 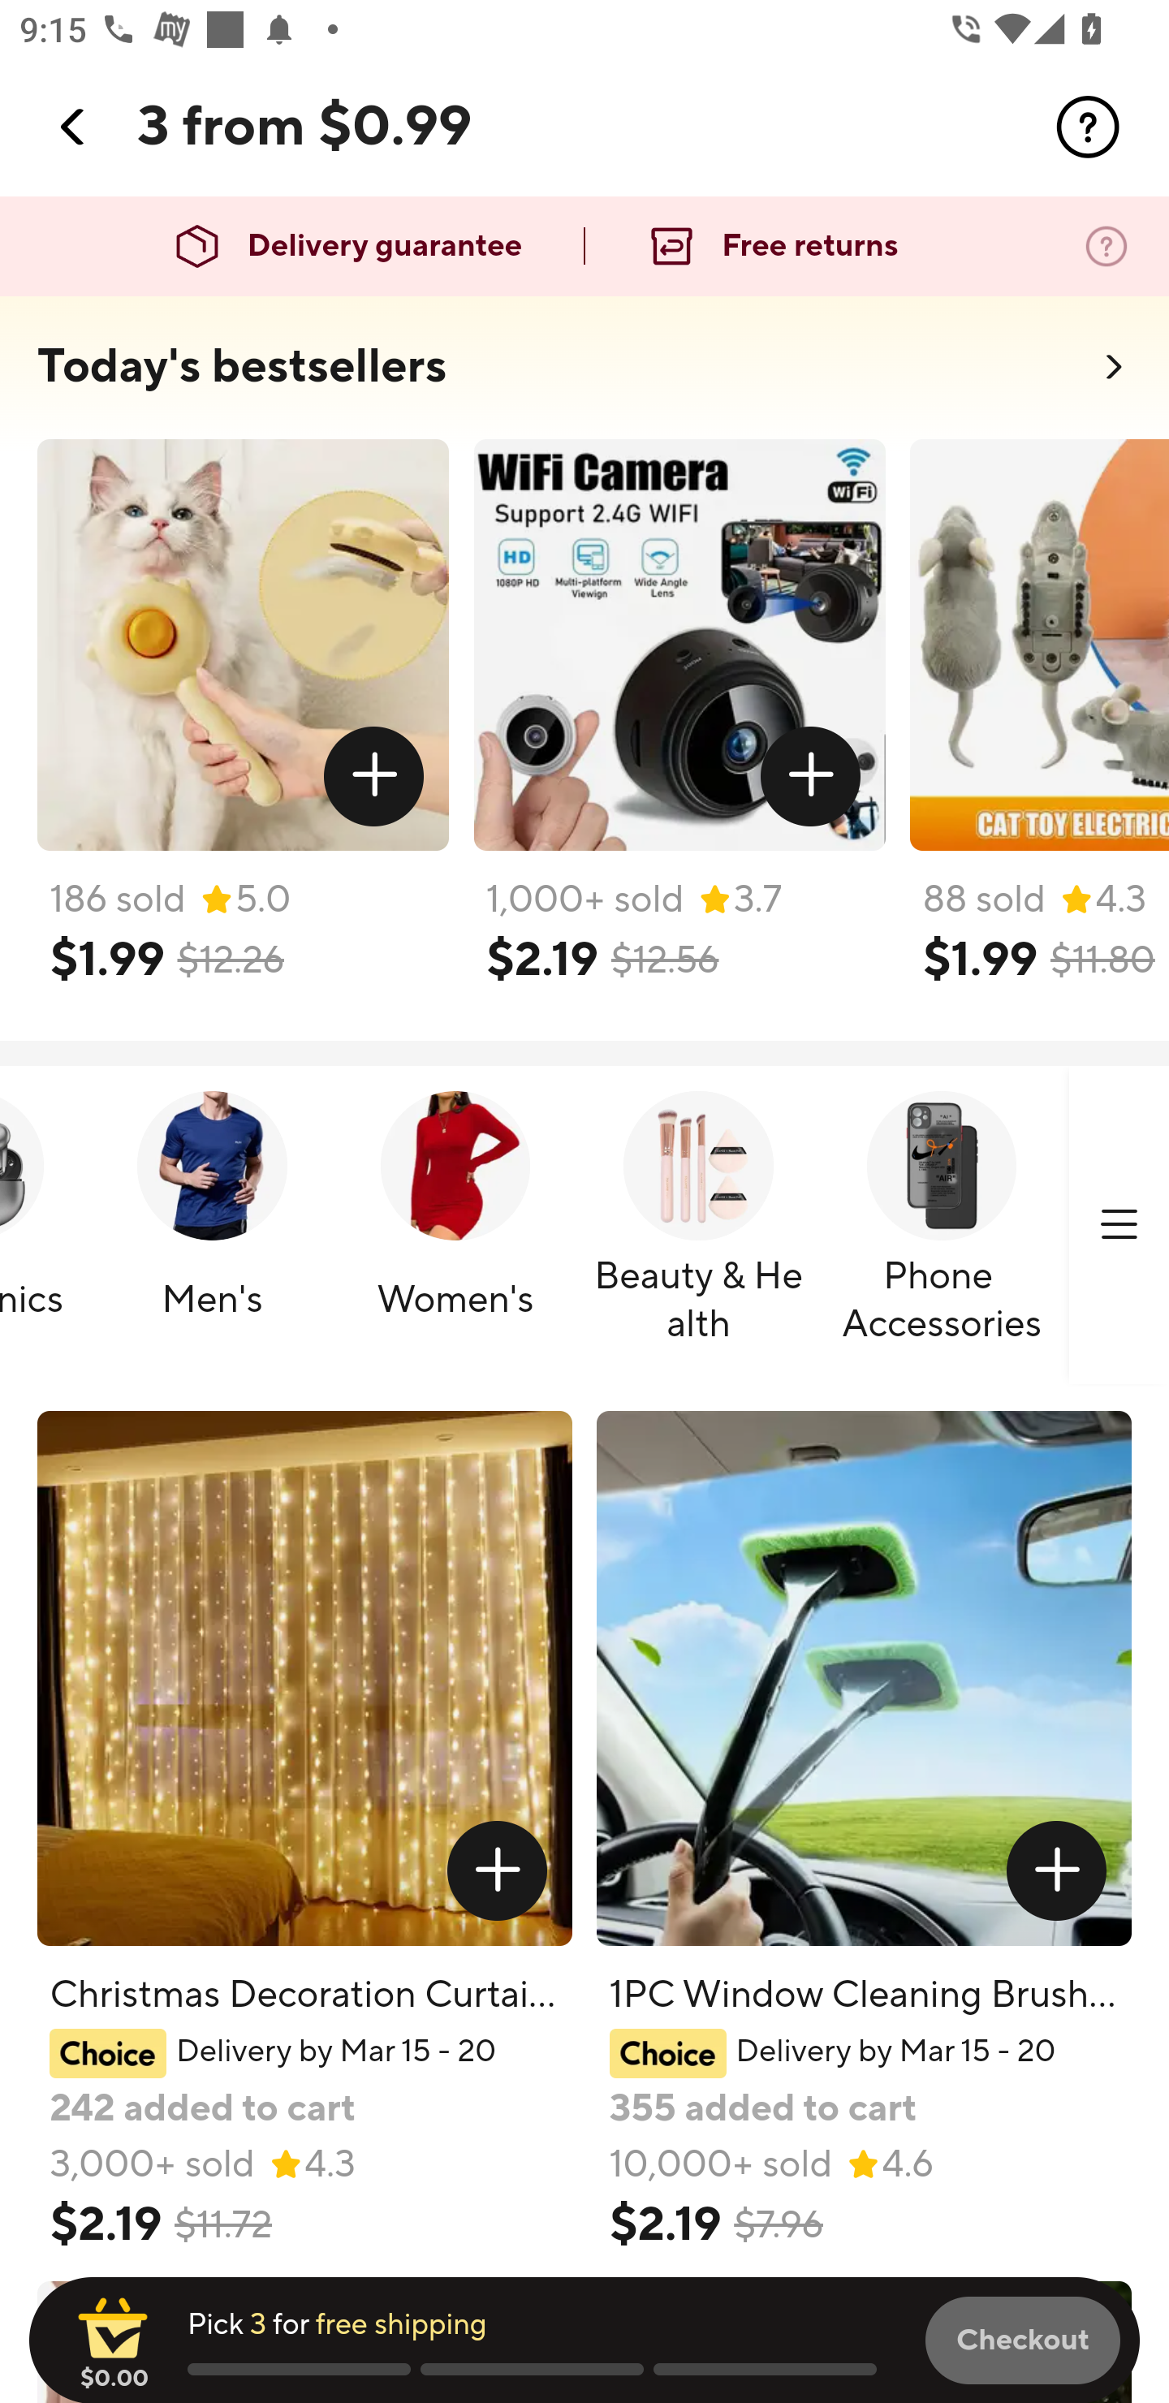 I want to click on , so click(x=811, y=777).